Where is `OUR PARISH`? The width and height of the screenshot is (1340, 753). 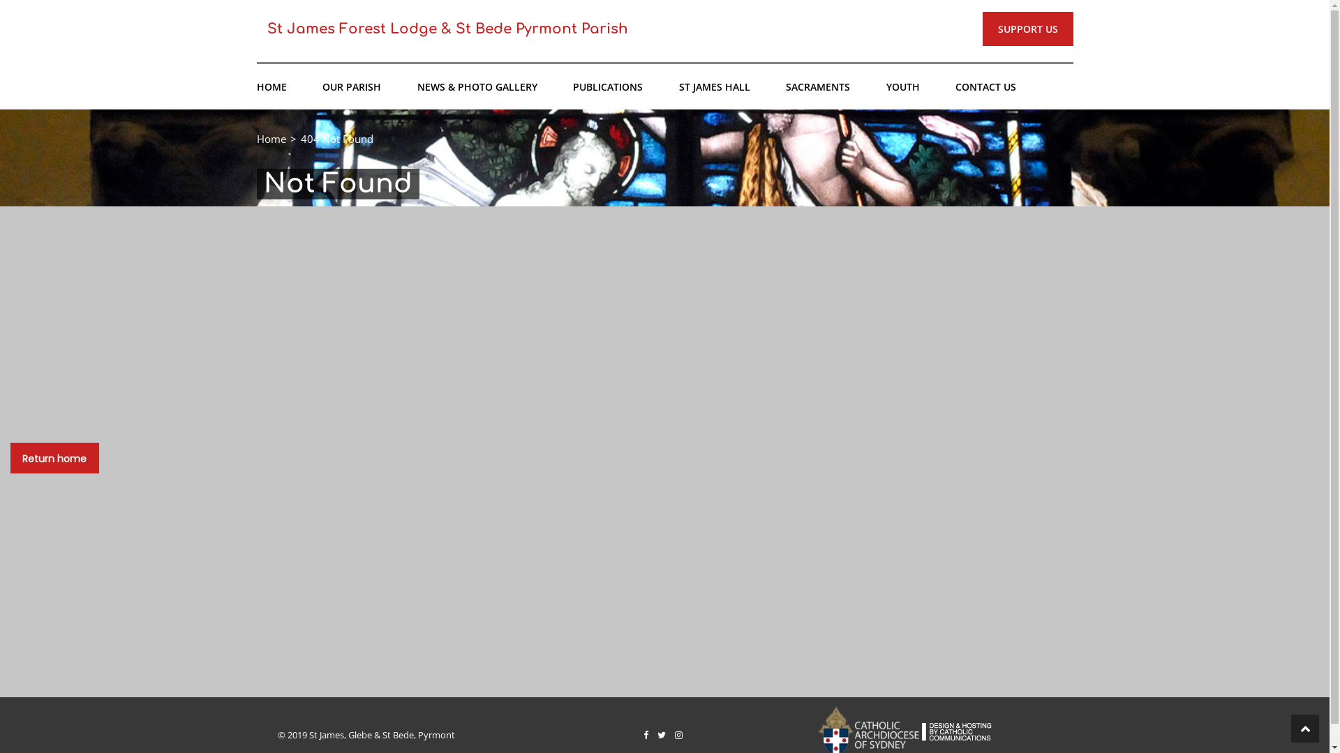 OUR PARISH is located at coordinates (352, 86).